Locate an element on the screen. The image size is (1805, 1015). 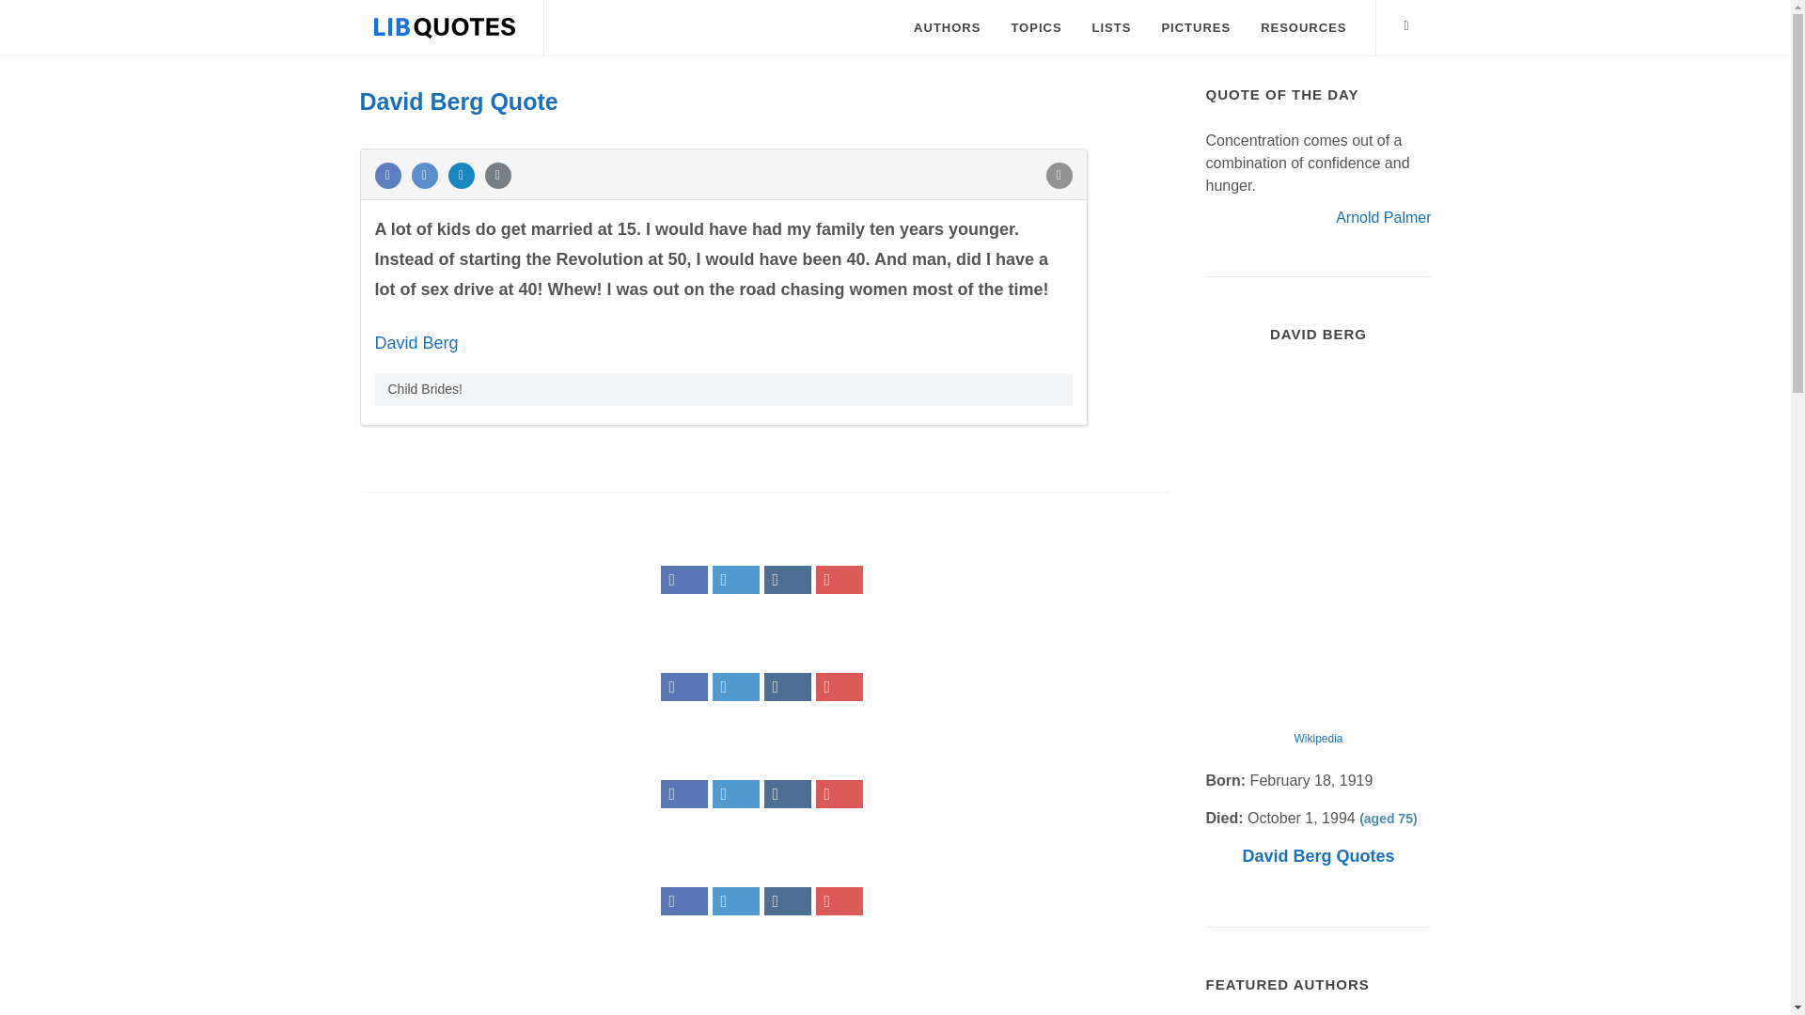
David Berg is located at coordinates (416, 342).